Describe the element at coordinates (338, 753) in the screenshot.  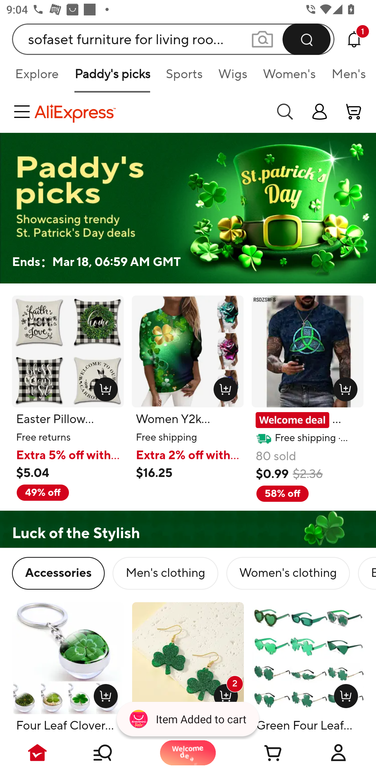
I see `Account` at that location.